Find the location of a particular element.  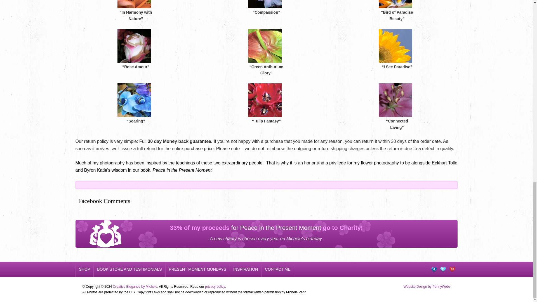

SHOP is located at coordinates (85, 270).